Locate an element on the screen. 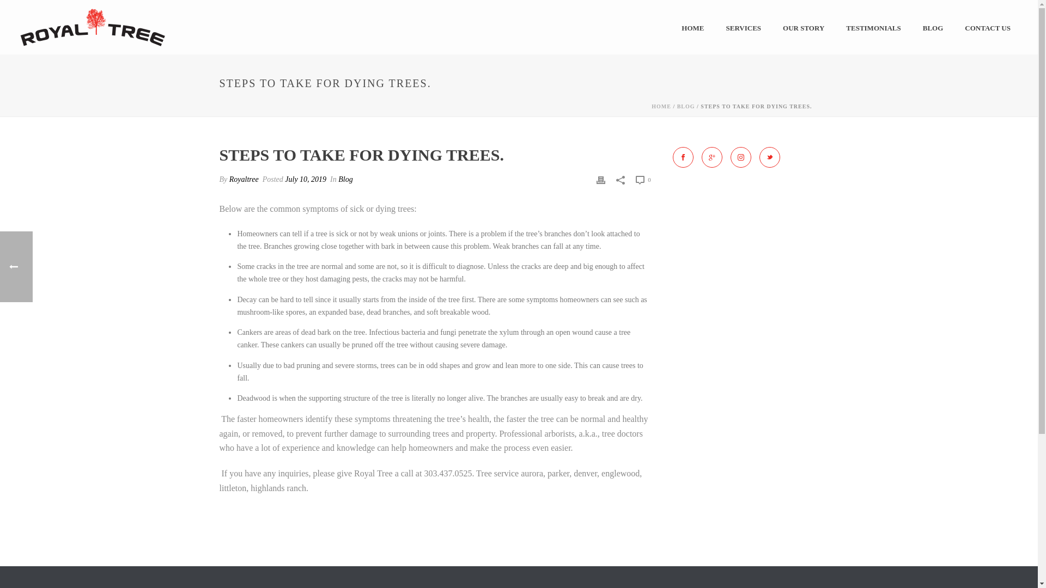  Follow Us on twitter is located at coordinates (769, 157).